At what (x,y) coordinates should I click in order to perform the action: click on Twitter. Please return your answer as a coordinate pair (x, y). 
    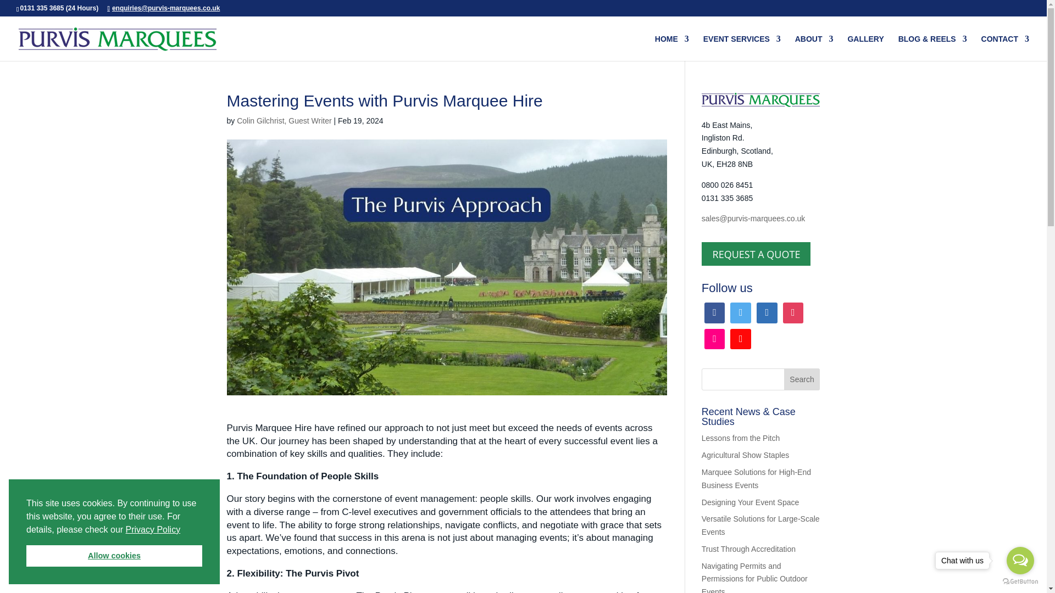
    Looking at the image, I should click on (741, 313).